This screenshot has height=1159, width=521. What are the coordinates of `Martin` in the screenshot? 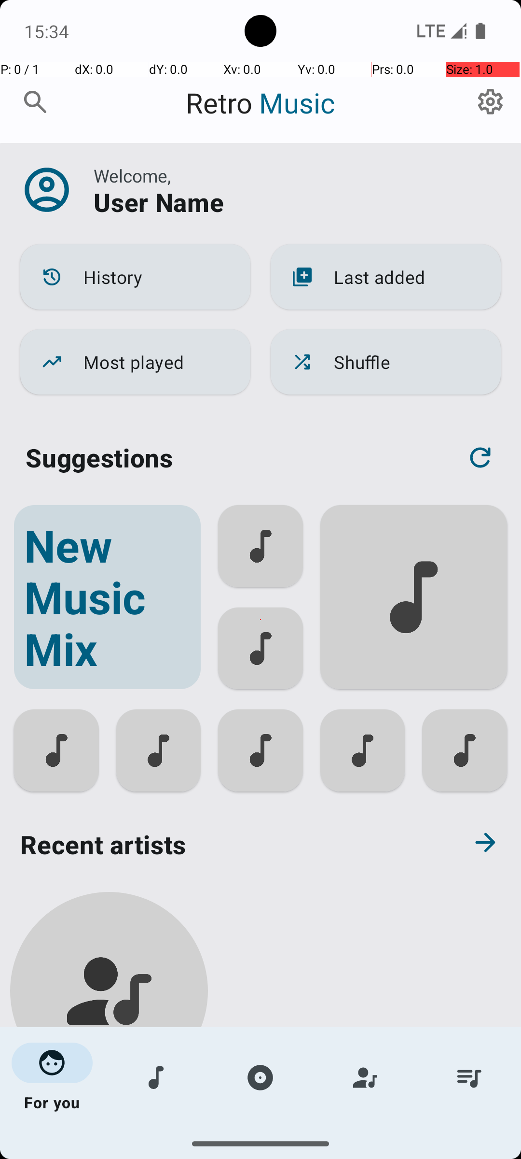 It's located at (109, 1112).